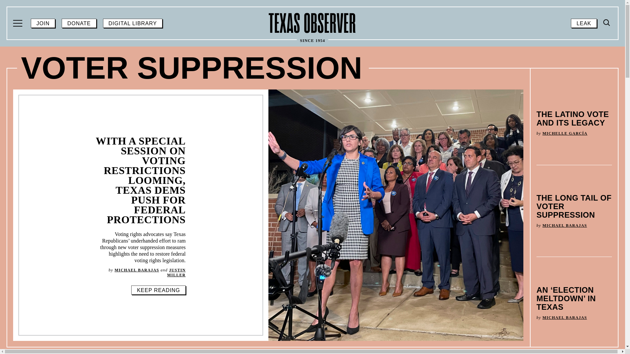 Image resolution: width=630 pixels, height=354 pixels. I want to click on ABOUT THE OBSERVER, so click(90, 183).